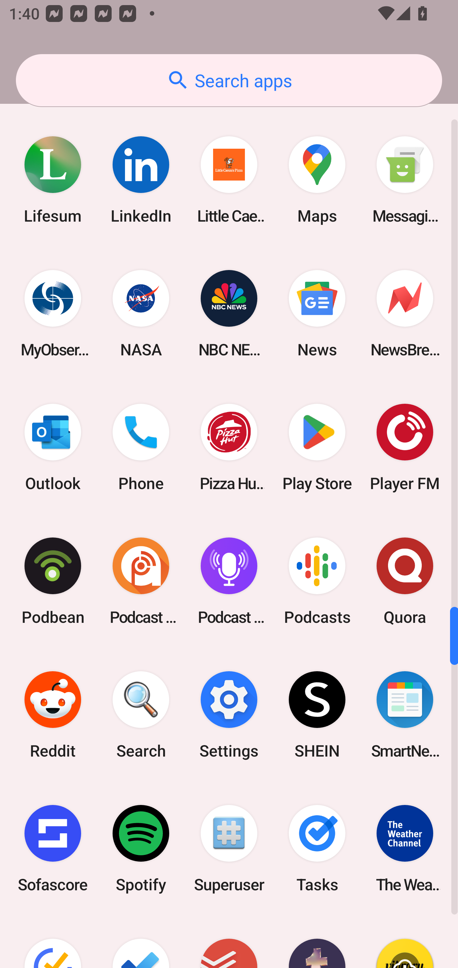  What do you see at coordinates (53, 581) in the screenshot?
I see `Podbean` at bounding box center [53, 581].